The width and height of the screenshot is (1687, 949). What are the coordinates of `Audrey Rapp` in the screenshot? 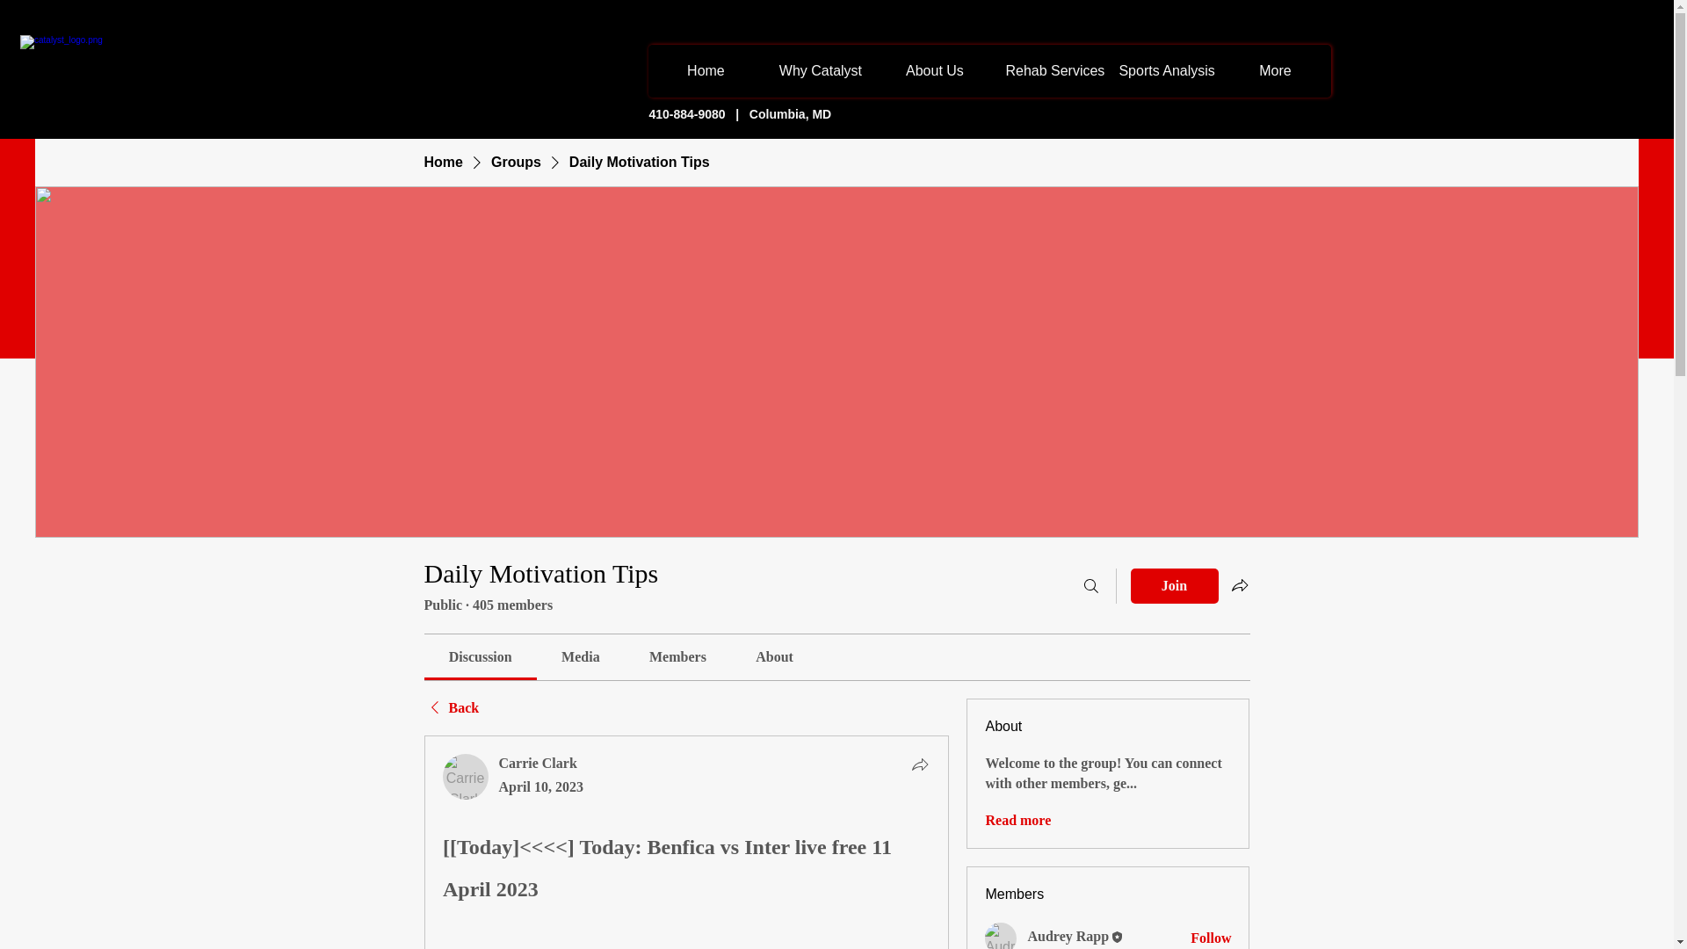 It's located at (1068, 936).